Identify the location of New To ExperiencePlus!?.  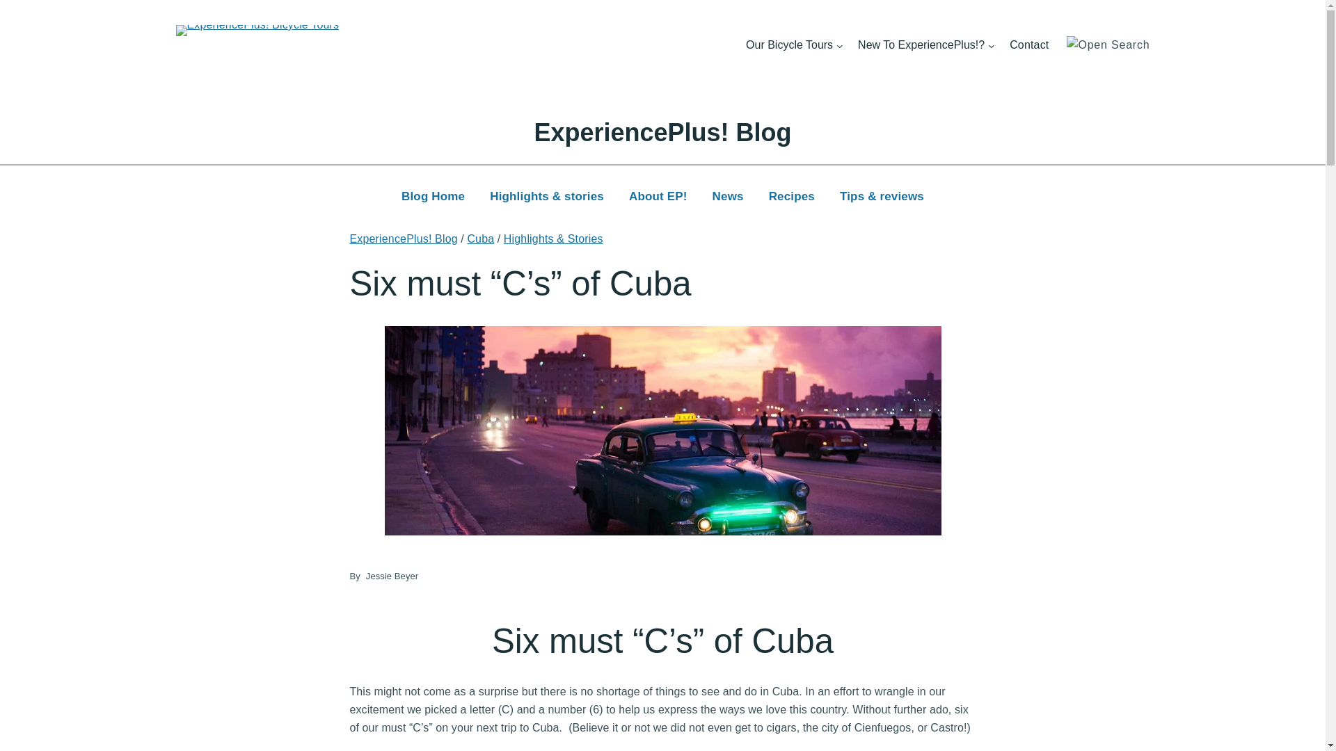
(921, 45).